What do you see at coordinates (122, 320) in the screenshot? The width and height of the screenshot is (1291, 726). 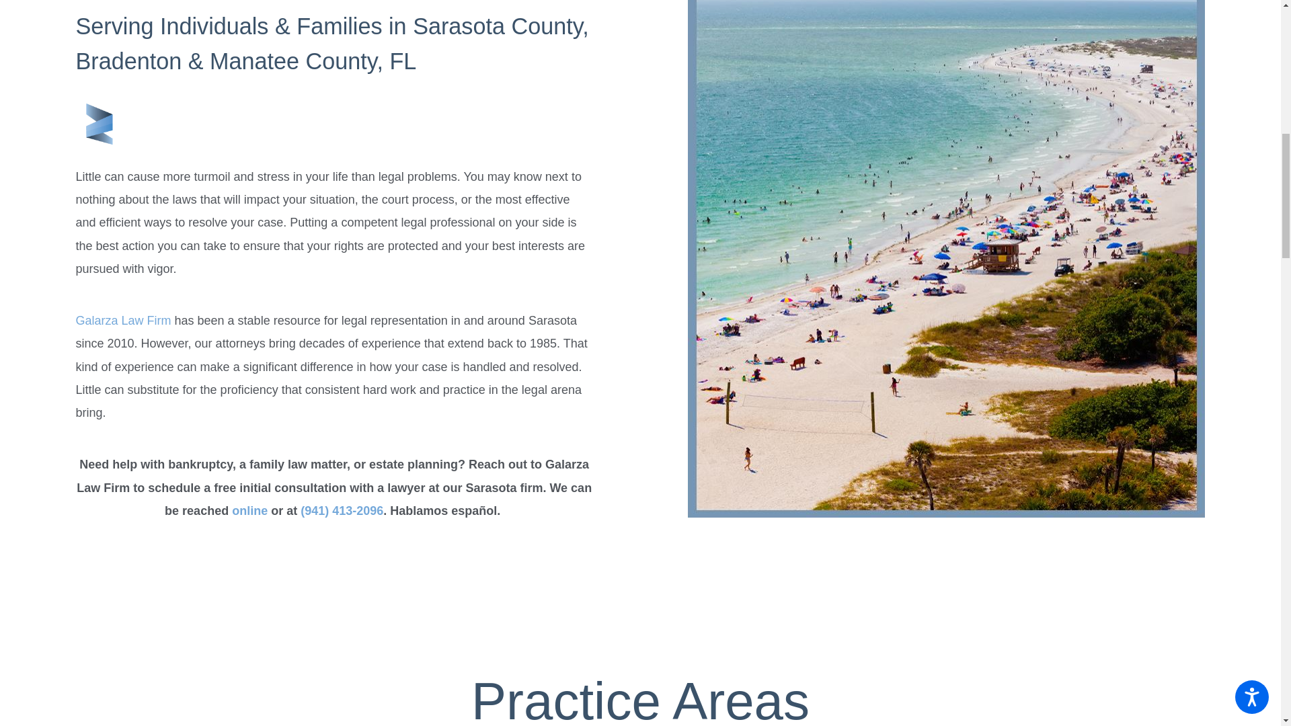 I see `Galarza Law Firm` at bounding box center [122, 320].